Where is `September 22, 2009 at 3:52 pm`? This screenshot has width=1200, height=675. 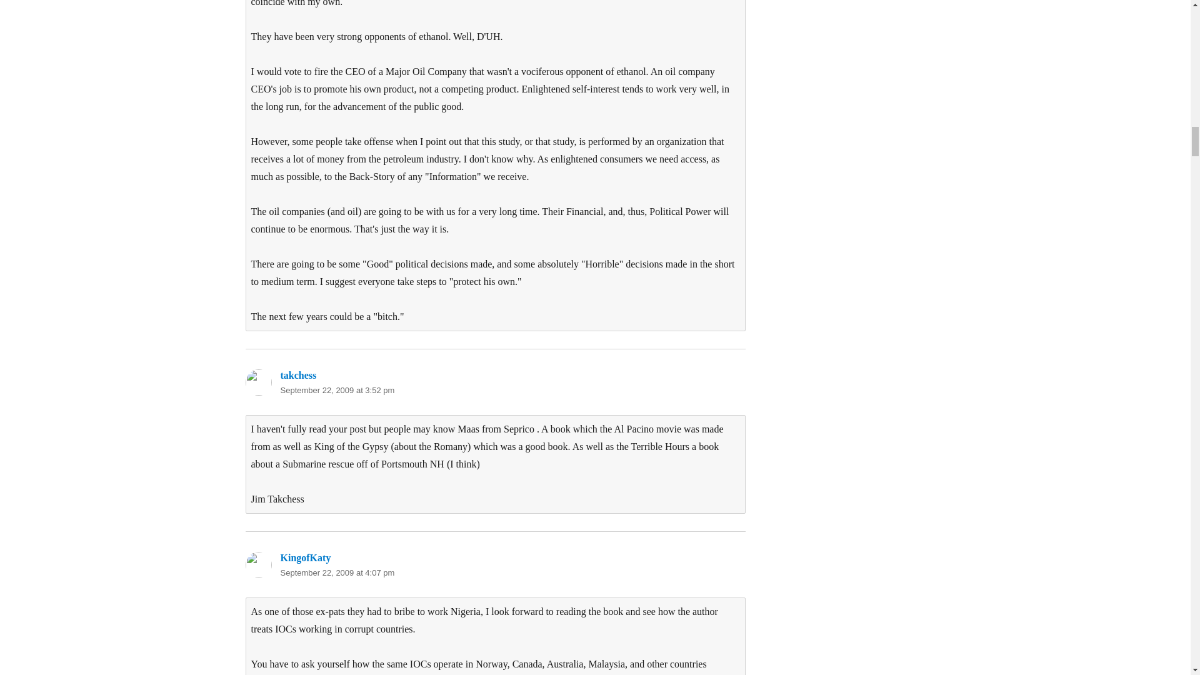 September 22, 2009 at 3:52 pm is located at coordinates (337, 390).